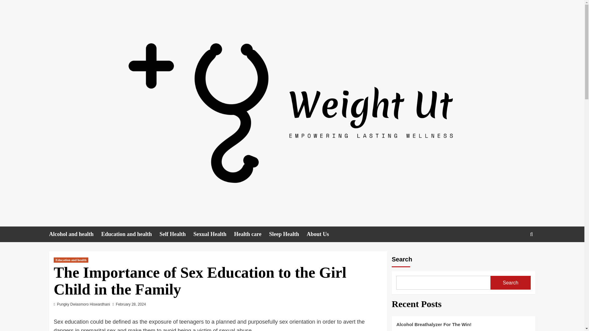 This screenshot has height=331, width=589. What do you see at coordinates (252, 234) in the screenshot?
I see `Health care` at bounding box center [252, 234].